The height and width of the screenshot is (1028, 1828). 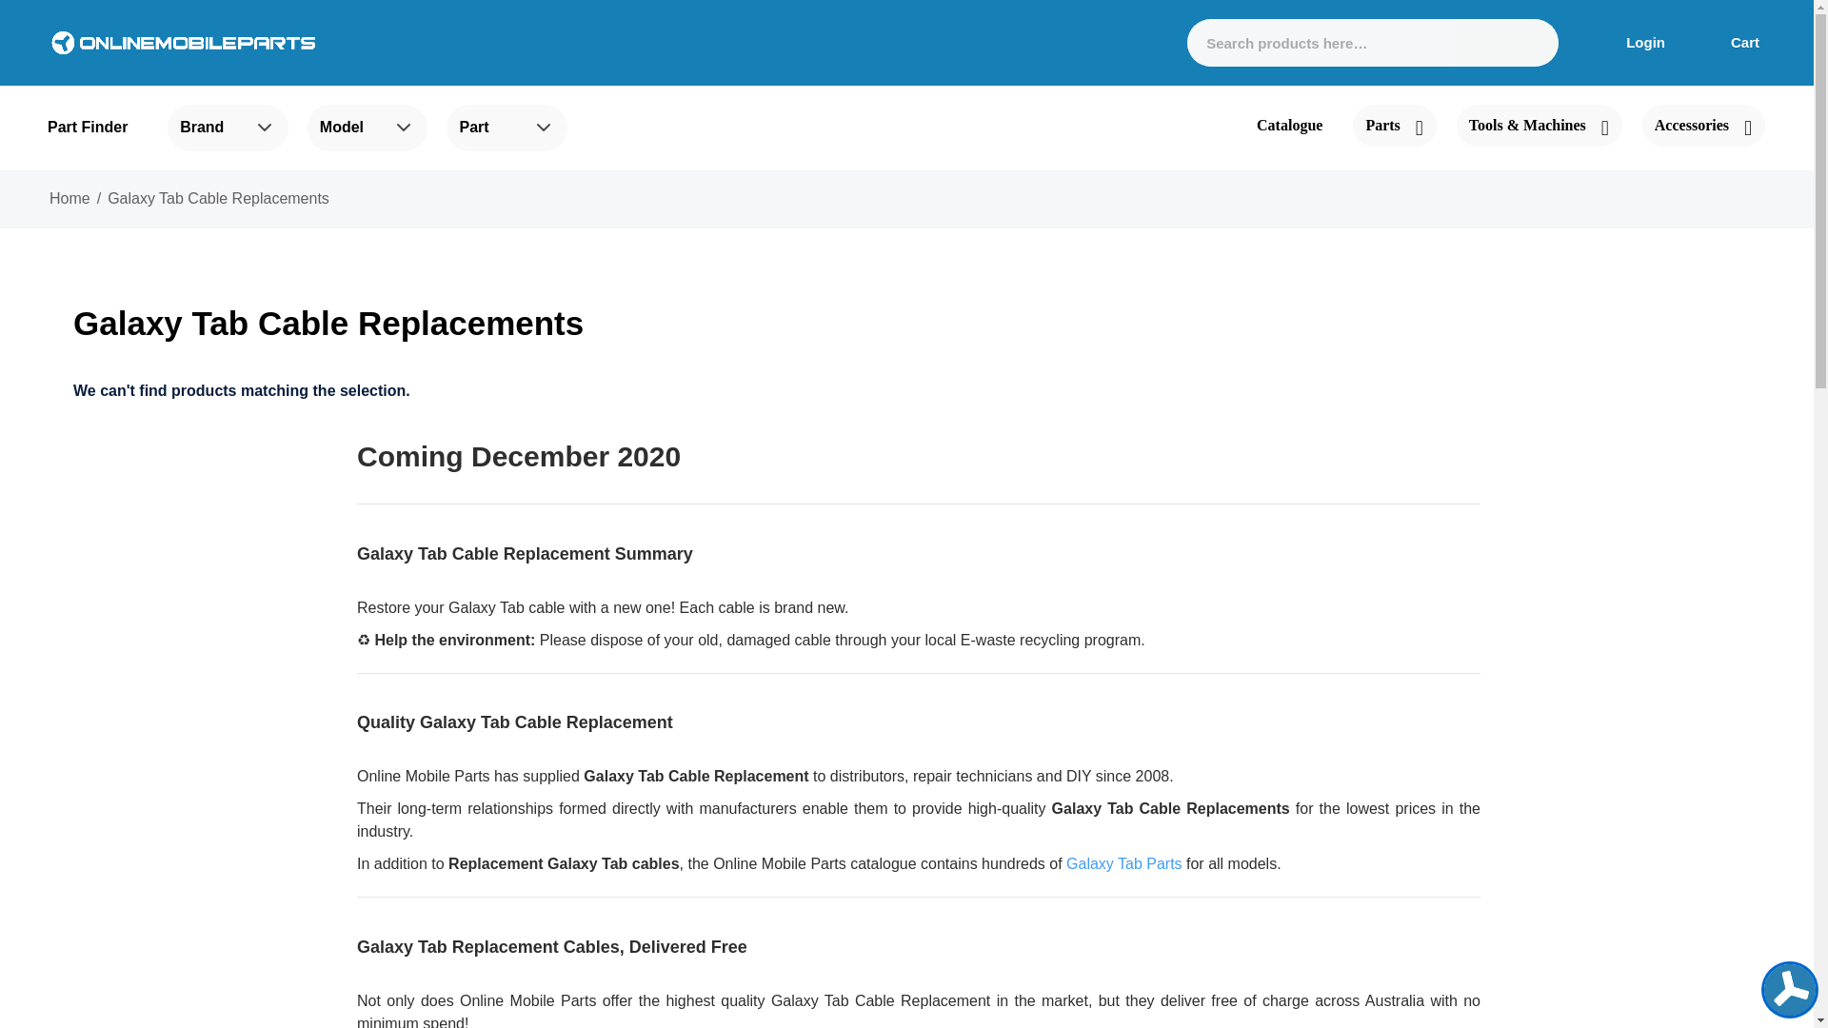 What do you see at coordinates (1733, 42) in the screenshot?
I see `Cart` at bounding box center [1733, 42].